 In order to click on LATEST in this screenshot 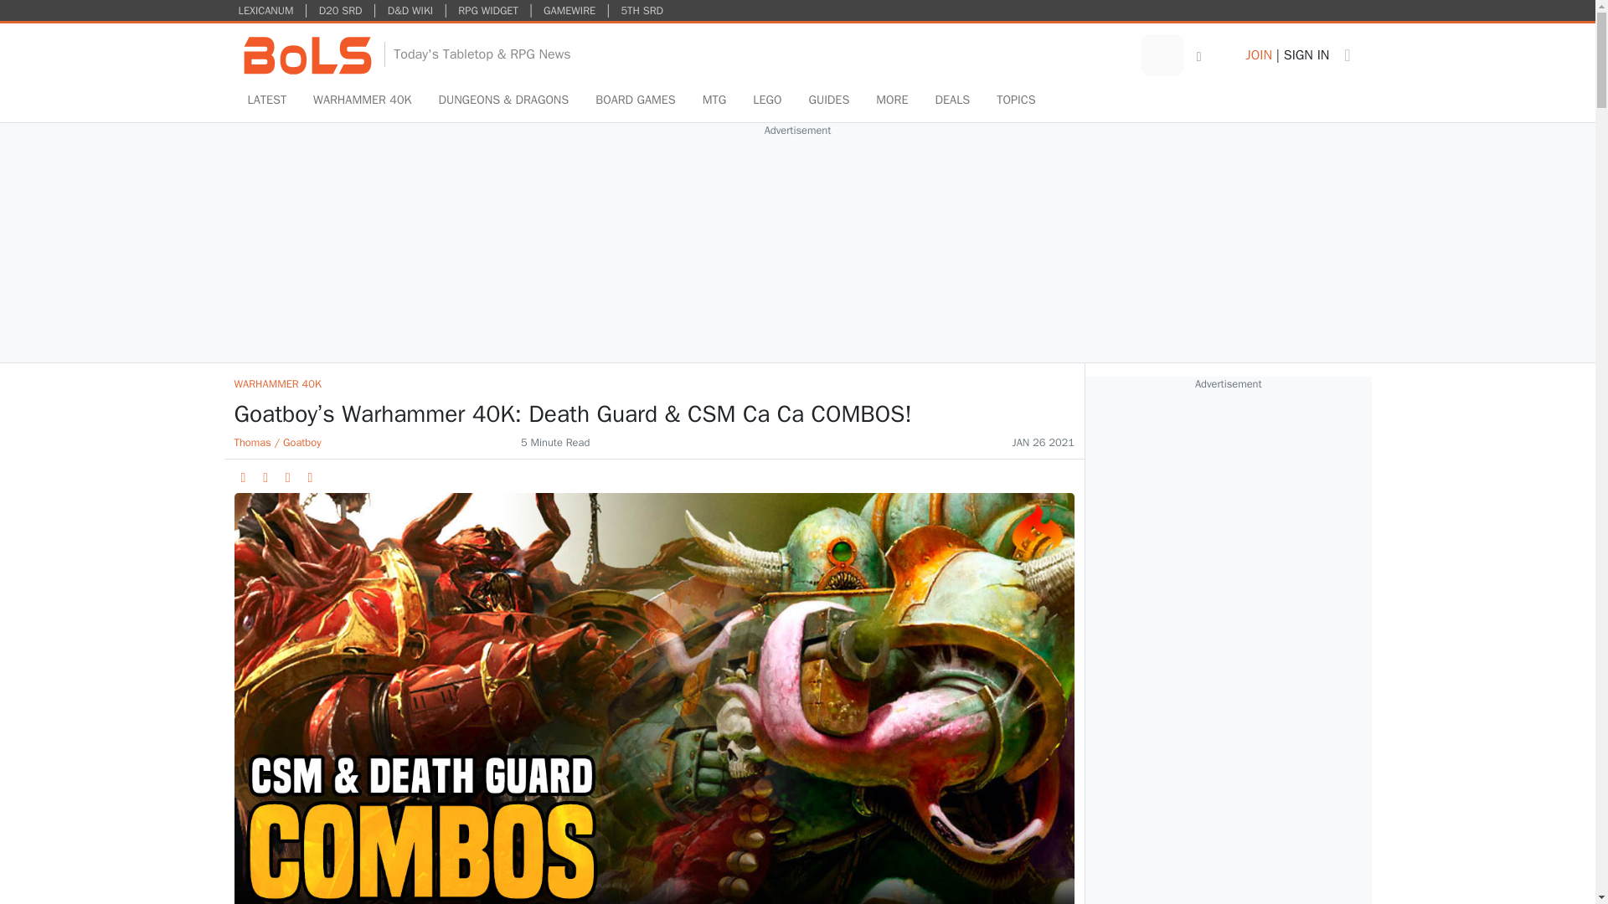, I will do `click(268, 100)`.